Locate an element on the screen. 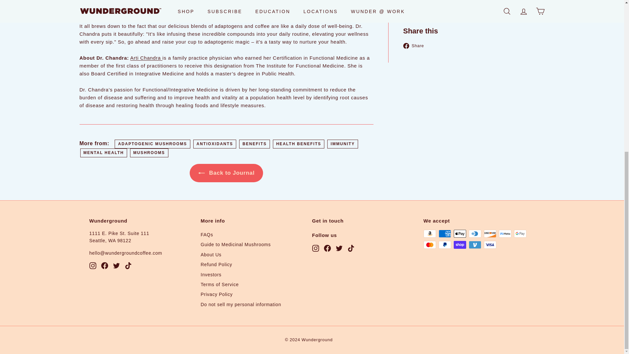 The width and height of the screenshot is (629, 354). Wunderground on Instagram is located at coordinates (92, 265).